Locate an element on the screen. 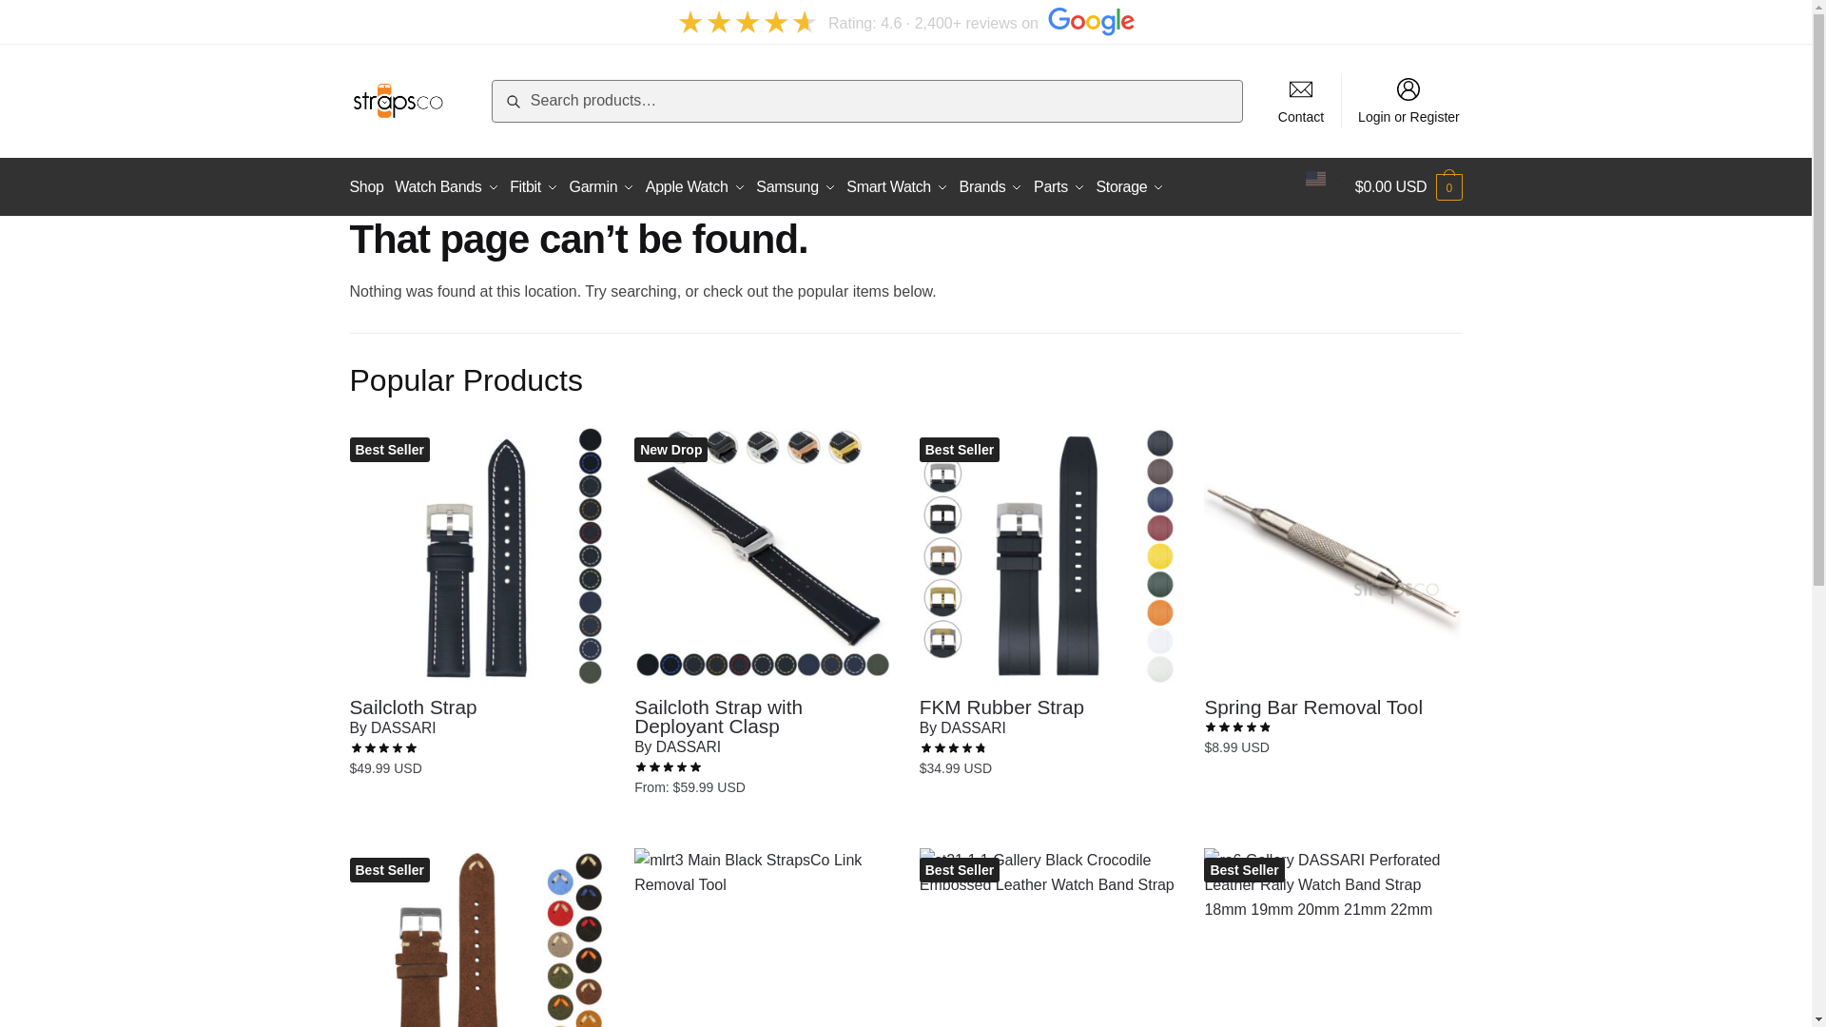 The width and height of the screenshot is (1826, 1027). View your shopping cart is located at coordinates (1408, 186).